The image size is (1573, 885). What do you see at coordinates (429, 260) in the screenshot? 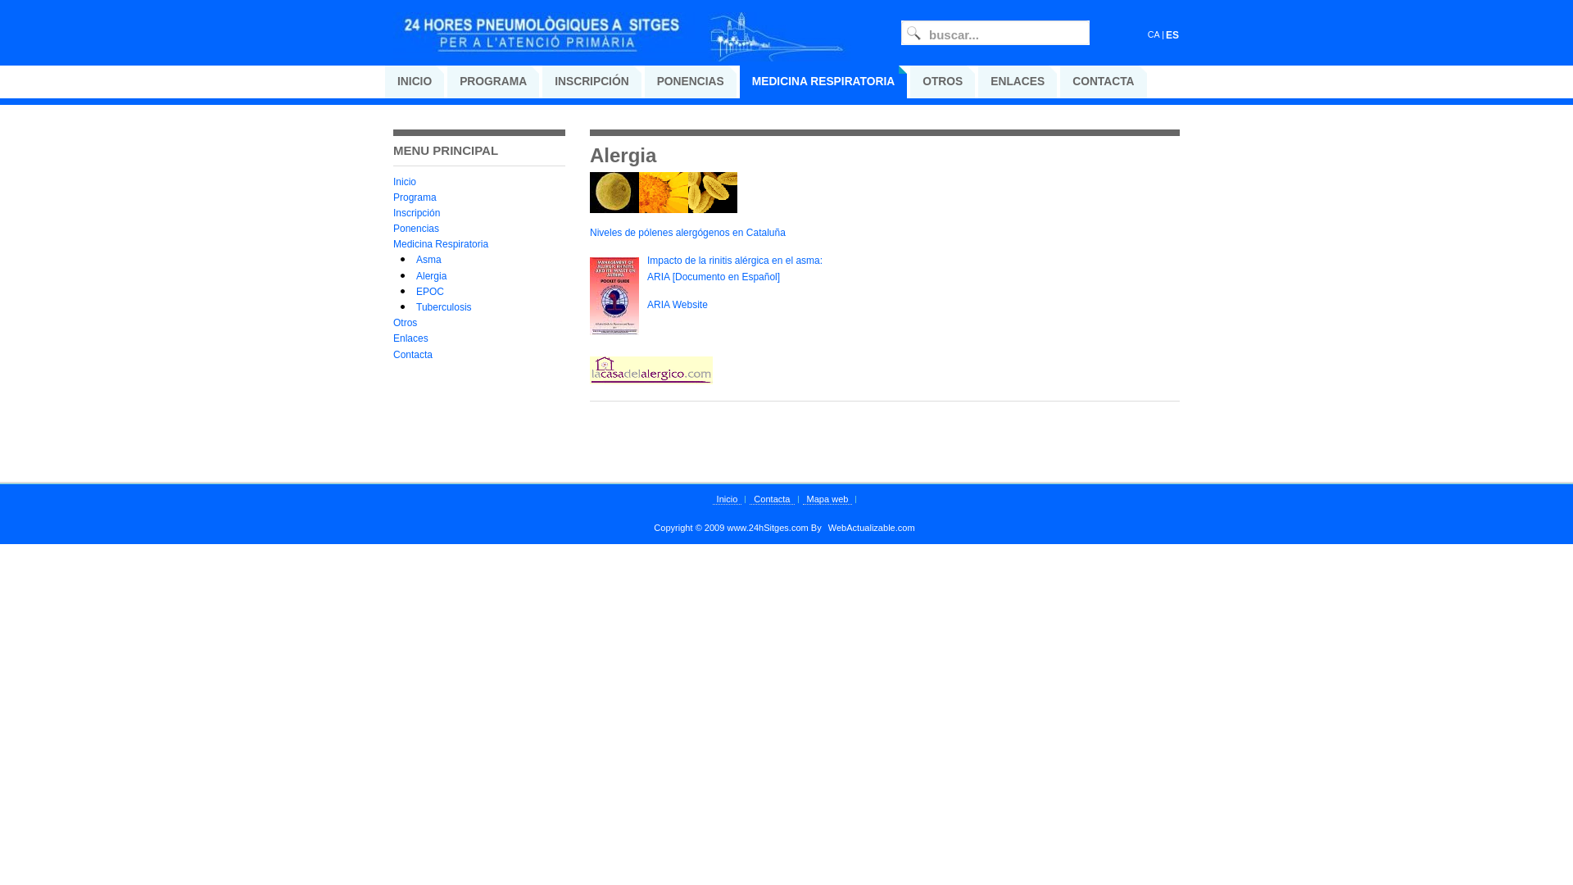
I see `Asma` at bounding box center [429, 260].